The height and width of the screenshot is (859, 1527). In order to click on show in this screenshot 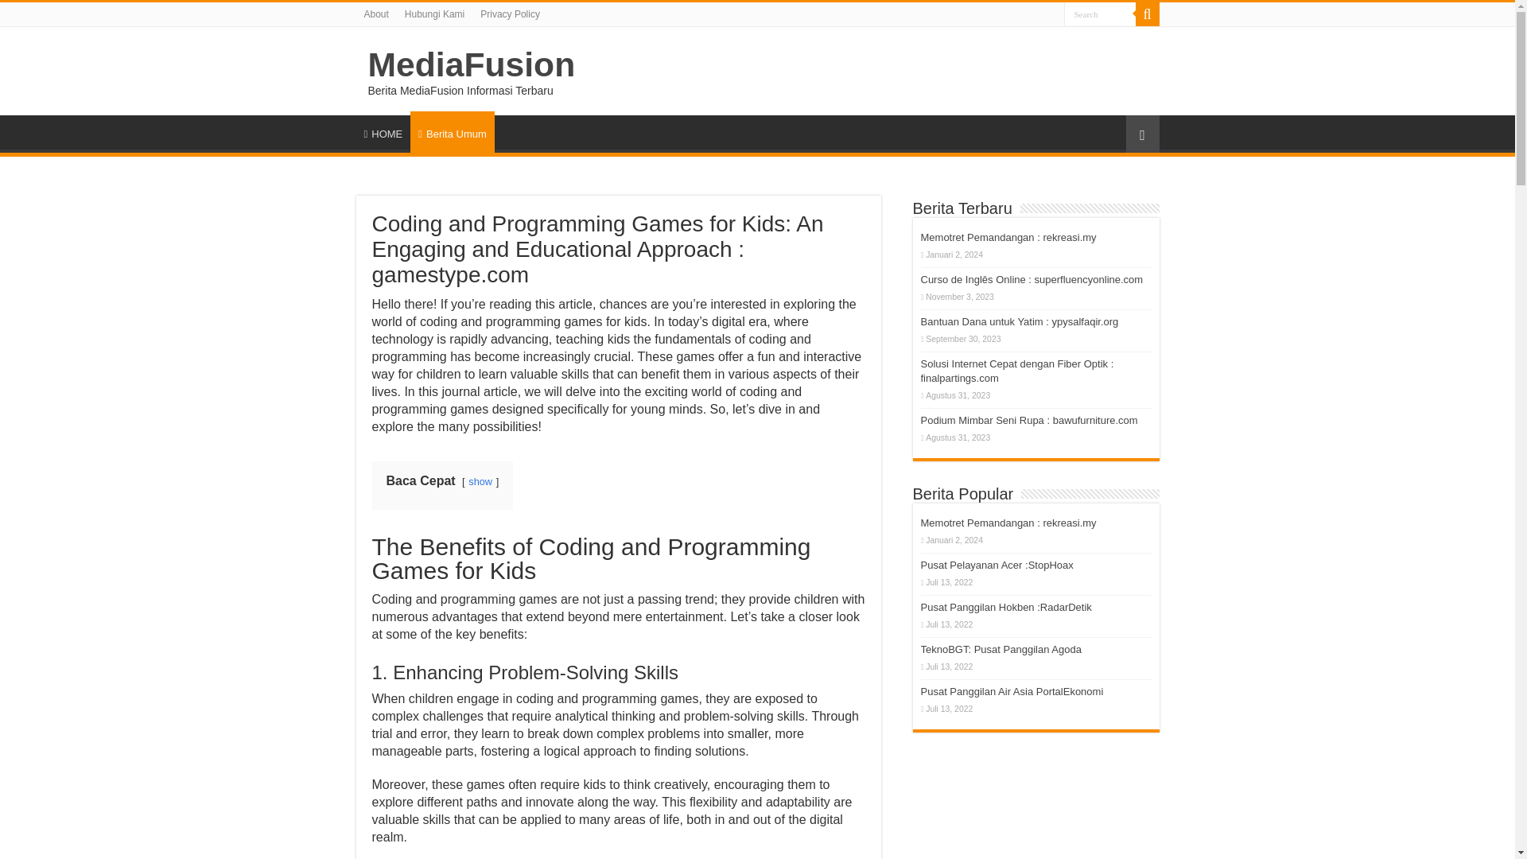, I will do `click(480, 482)`.